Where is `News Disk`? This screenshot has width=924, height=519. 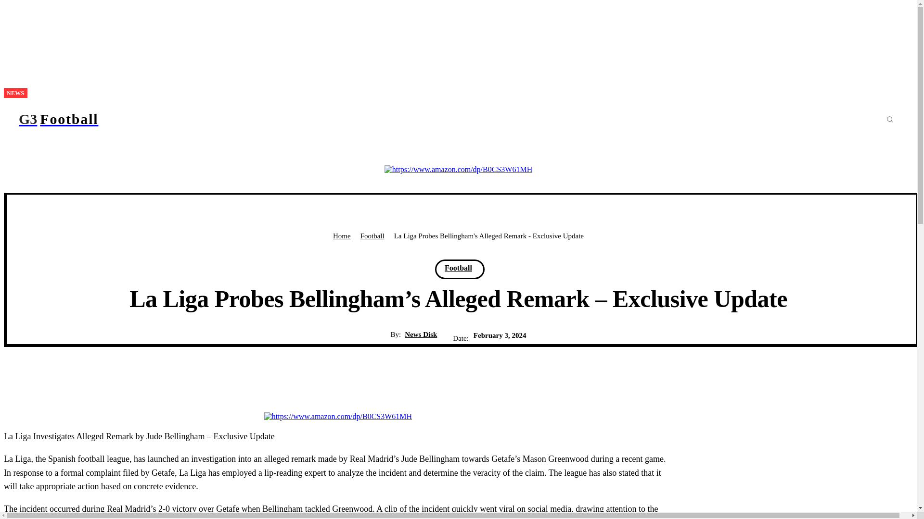 News Disk is located at coordinates (105, 119).